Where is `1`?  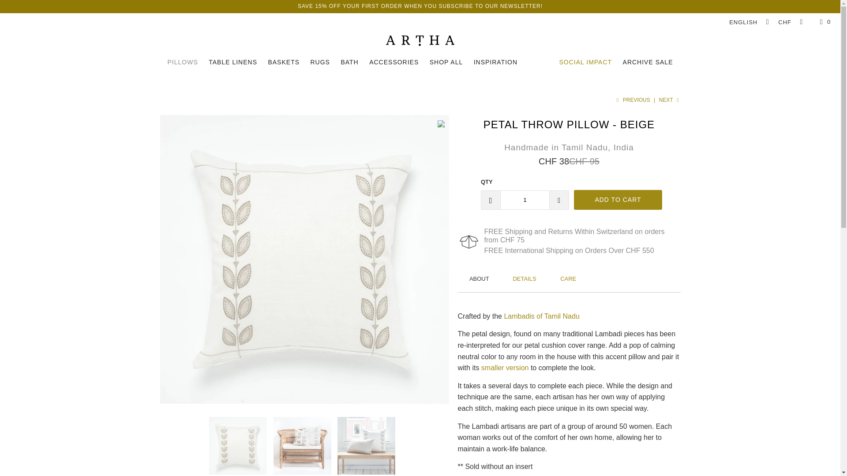 1 is located at coordinates (525, 200).